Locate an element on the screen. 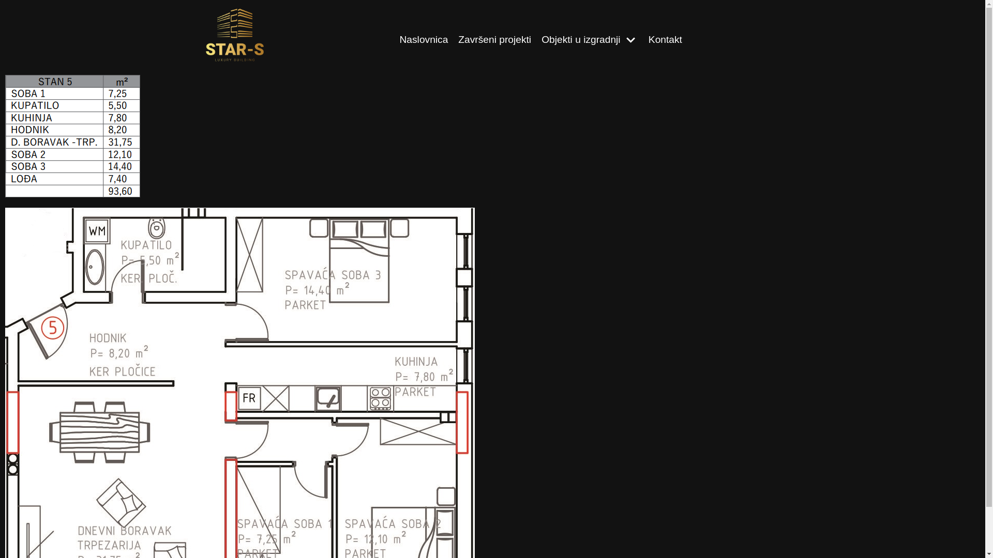  Star-S is located at coordinates (234, 35).